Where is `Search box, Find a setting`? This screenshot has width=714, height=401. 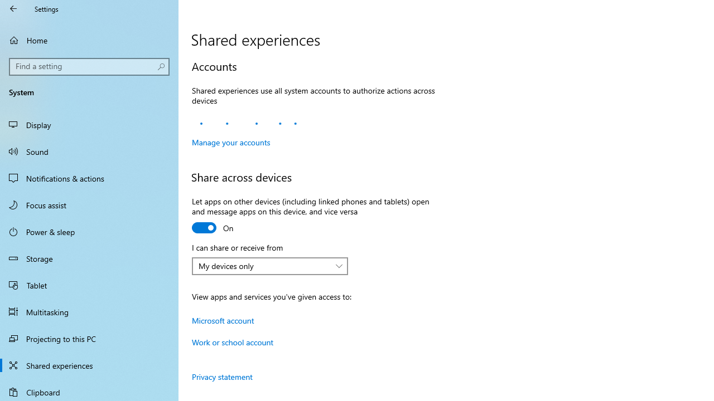 Search box, Find a setting is located at coordinates (89, 67).